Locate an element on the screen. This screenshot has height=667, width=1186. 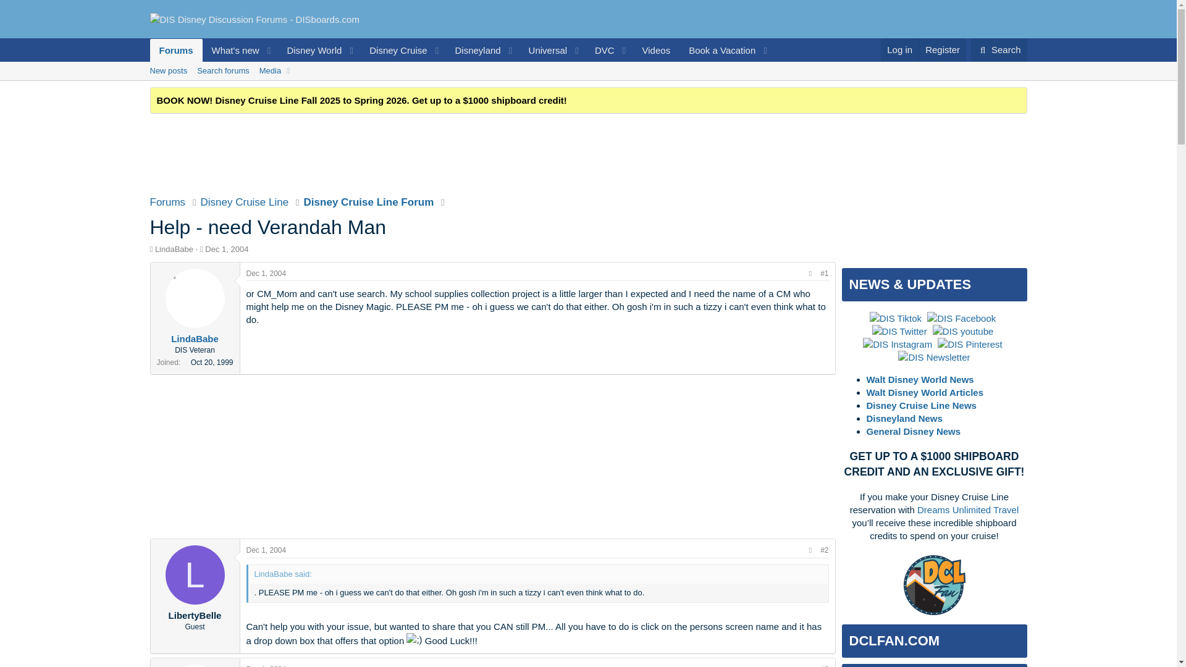
Disneyland is located at coordinates (473, 50).